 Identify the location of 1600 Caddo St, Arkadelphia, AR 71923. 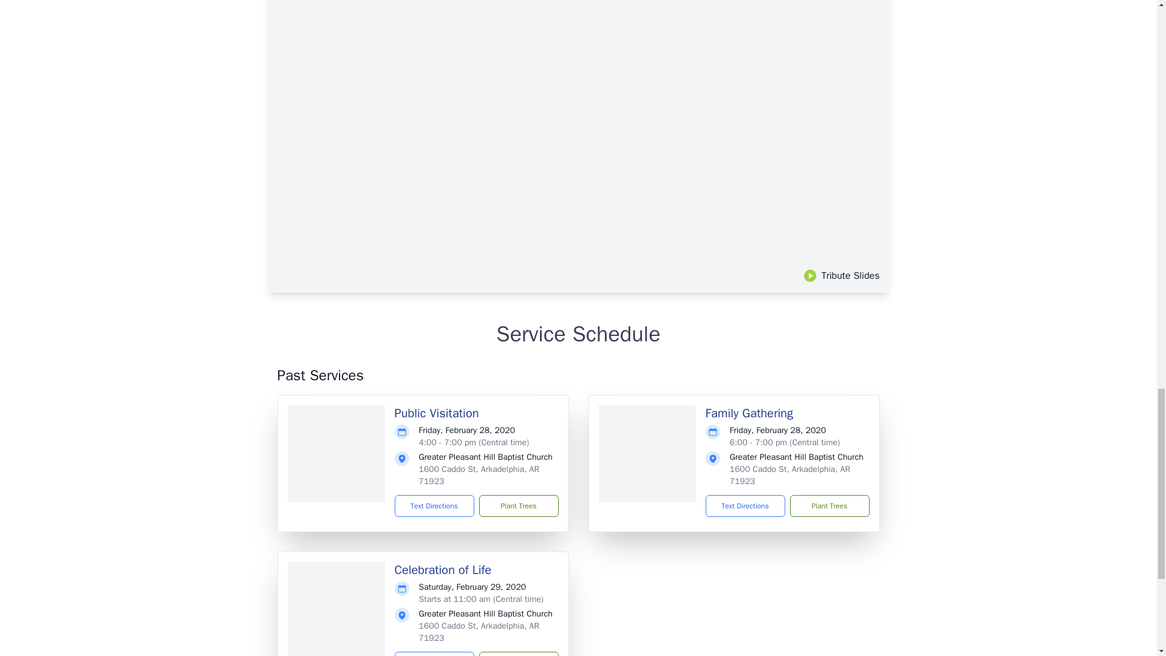
(790, 475).